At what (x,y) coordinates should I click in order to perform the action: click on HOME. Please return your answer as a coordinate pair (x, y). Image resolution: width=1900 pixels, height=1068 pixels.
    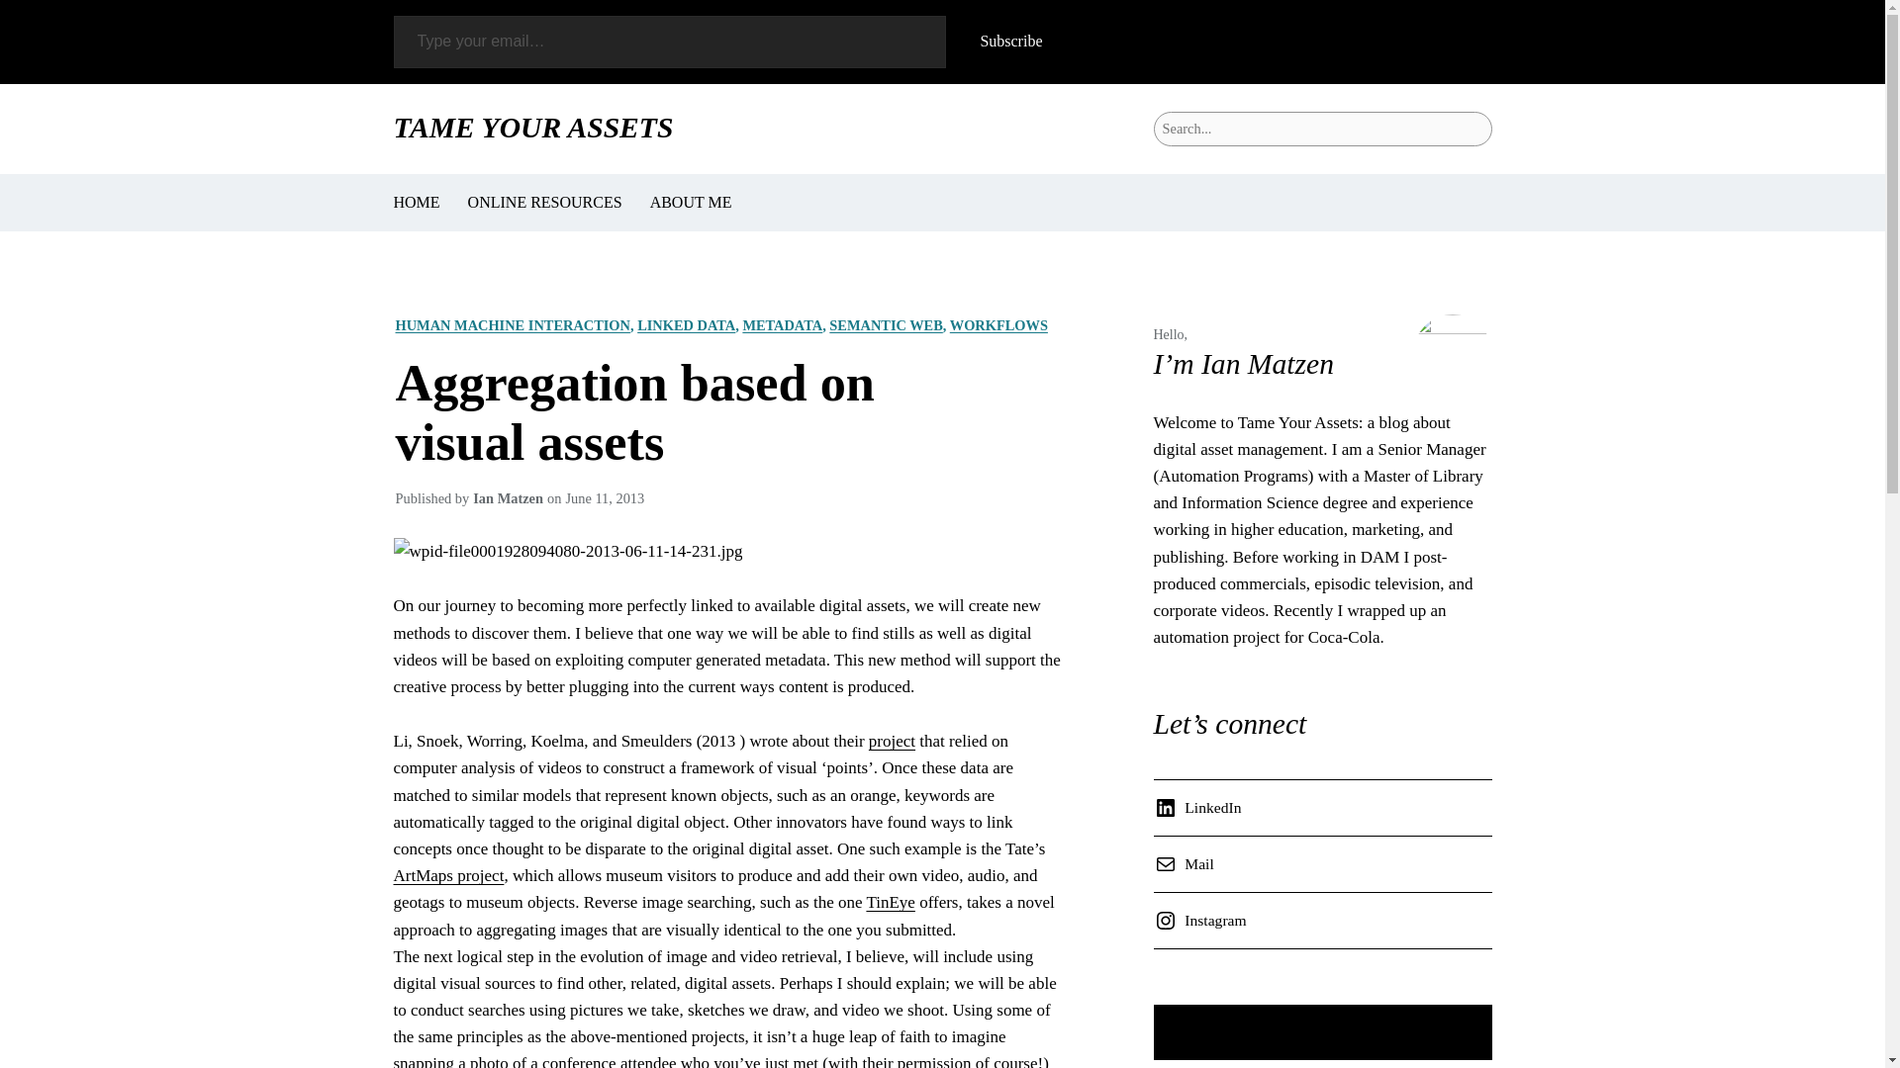
    Looking at the image, I should click on (417, 203).